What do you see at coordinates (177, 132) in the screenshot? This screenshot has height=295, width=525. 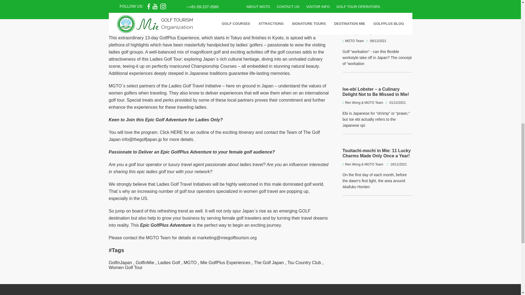 I see `HERE` at bounding box center [177, 132].